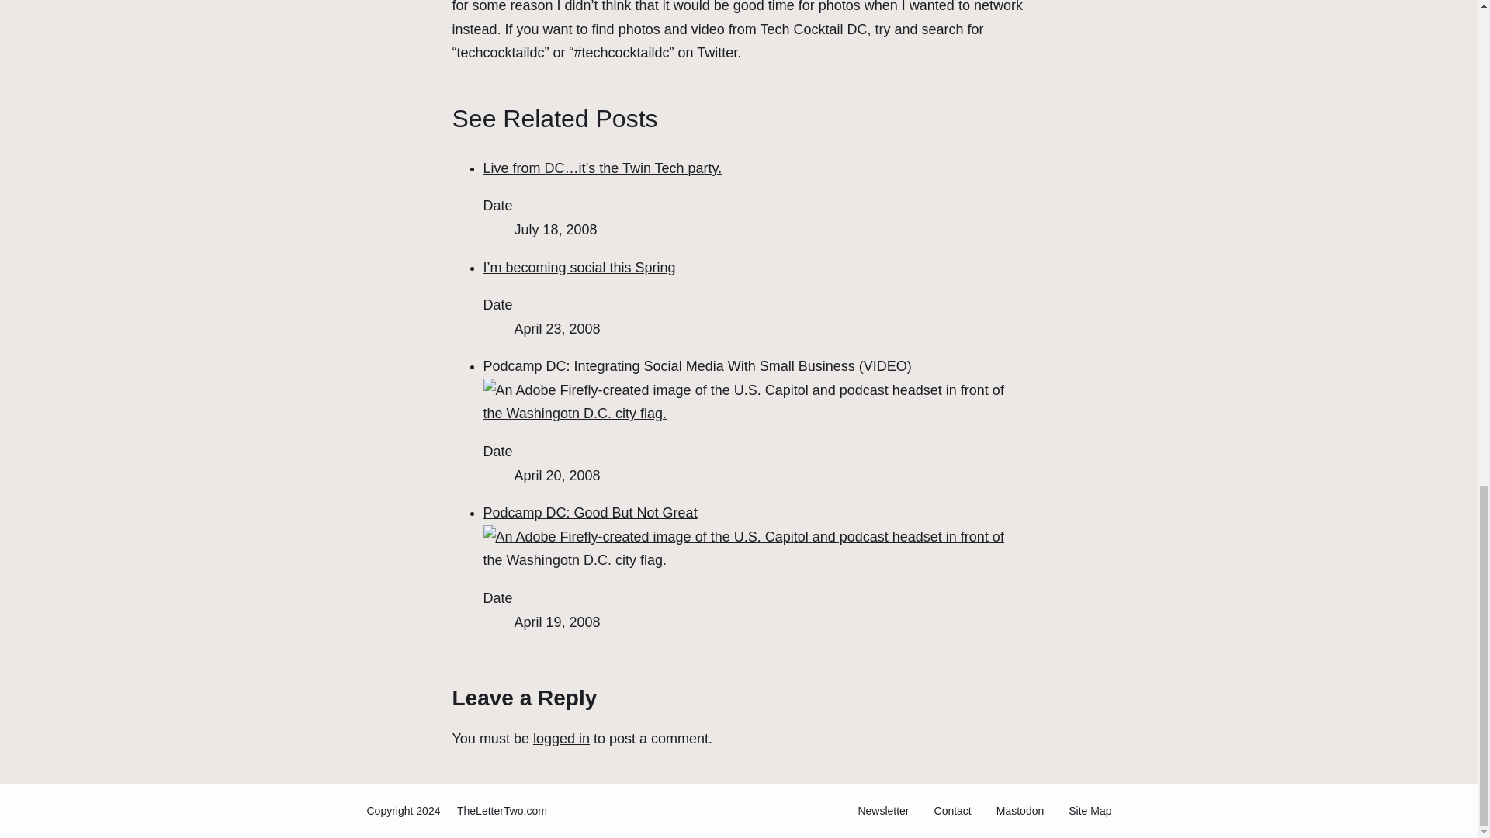  I want to click on Newsletter, so click(883, 810).